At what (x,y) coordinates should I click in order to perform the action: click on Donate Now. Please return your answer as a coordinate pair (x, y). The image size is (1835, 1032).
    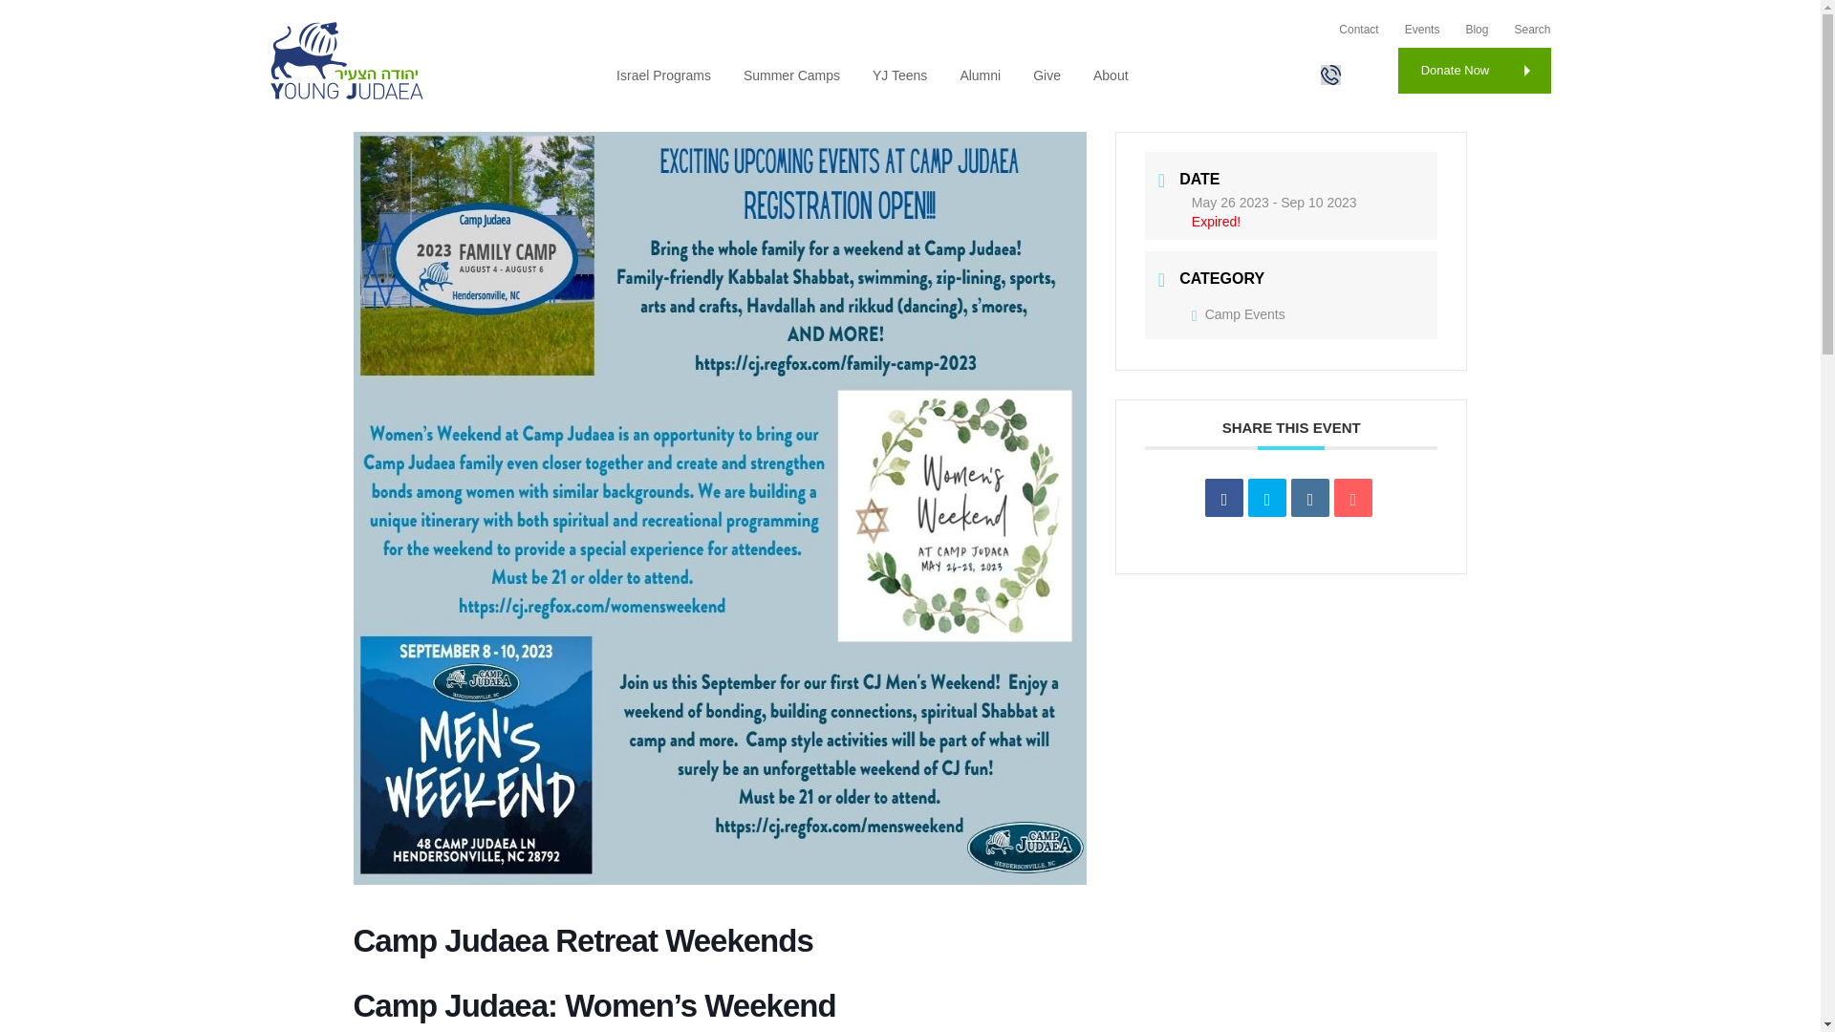
    Looking at the image, I should click on (1474, 71).